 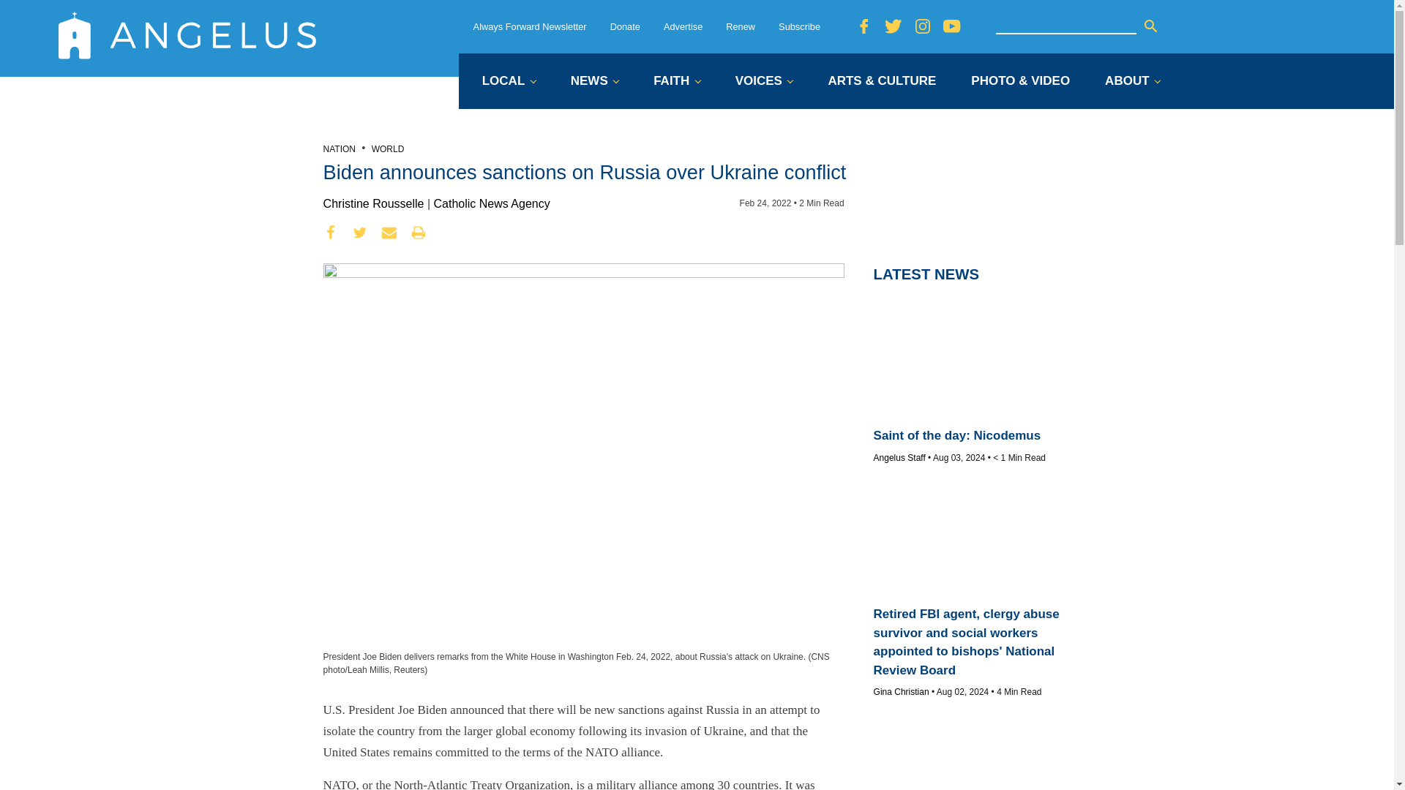 I want to click on Renew, so click(x=741, y=26).